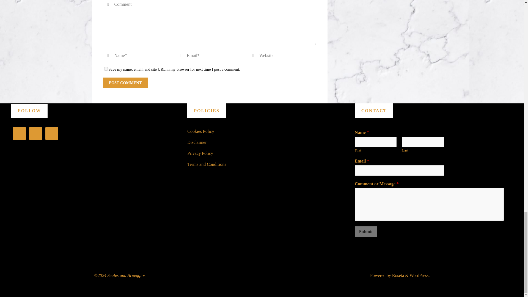  Describe the element at coordinates (125, 82) in the screenshot. I see `Post Comment` at that location.